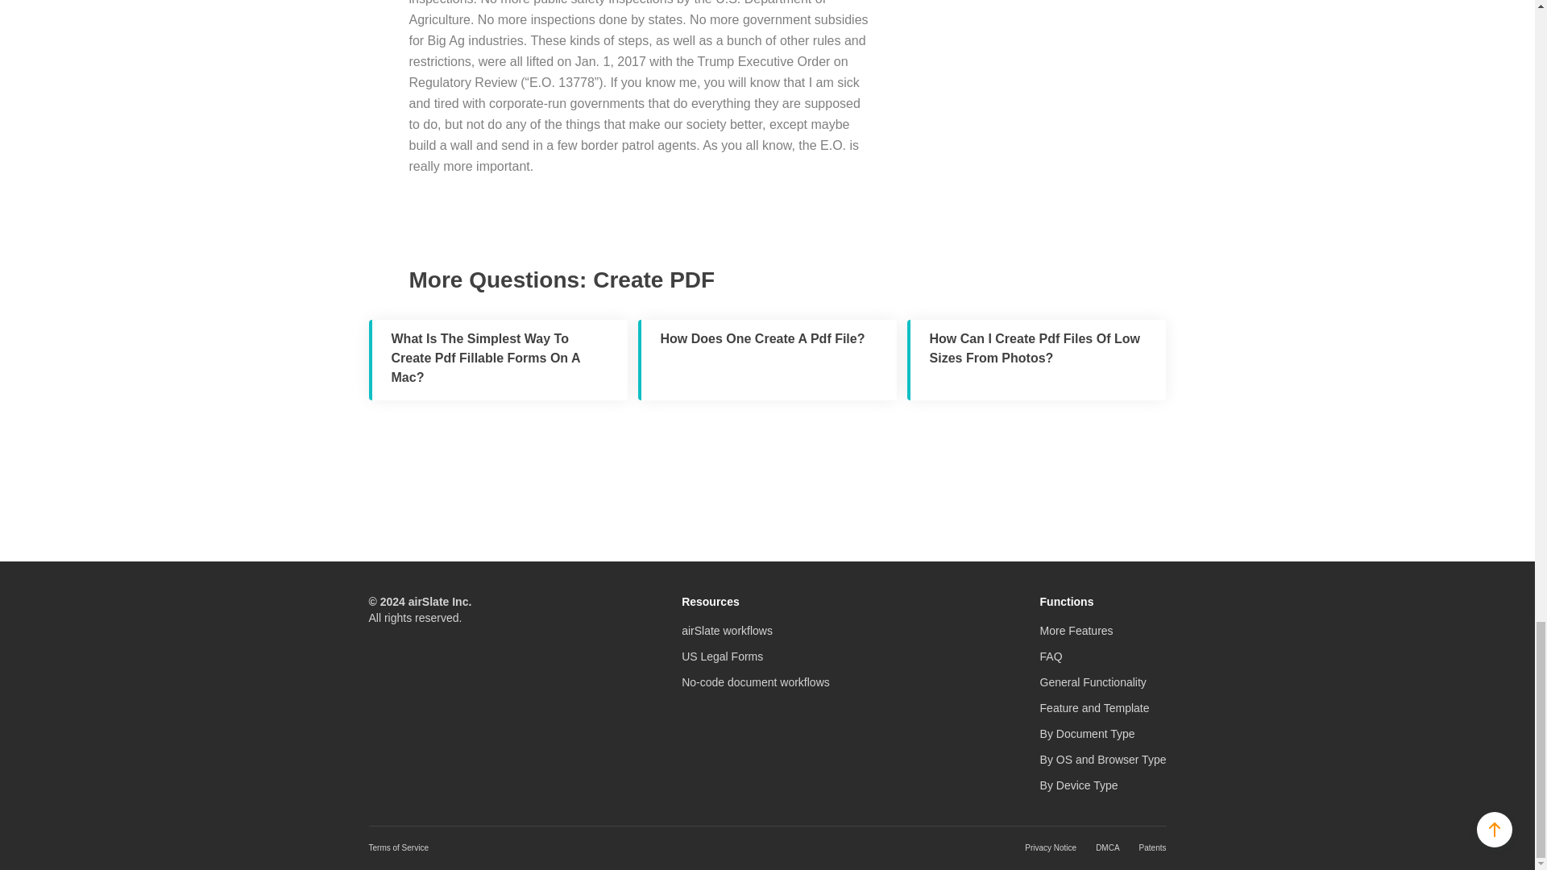  What do you see at coordinates (1102, 760) in the screenshot?
I see `By OS and Browser Type` at bounding box center [1102, 760].